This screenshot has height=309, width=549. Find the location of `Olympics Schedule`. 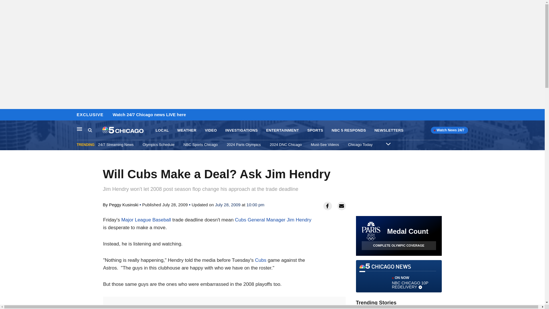

Olympics Schedule is located at coordinates (399, 276).